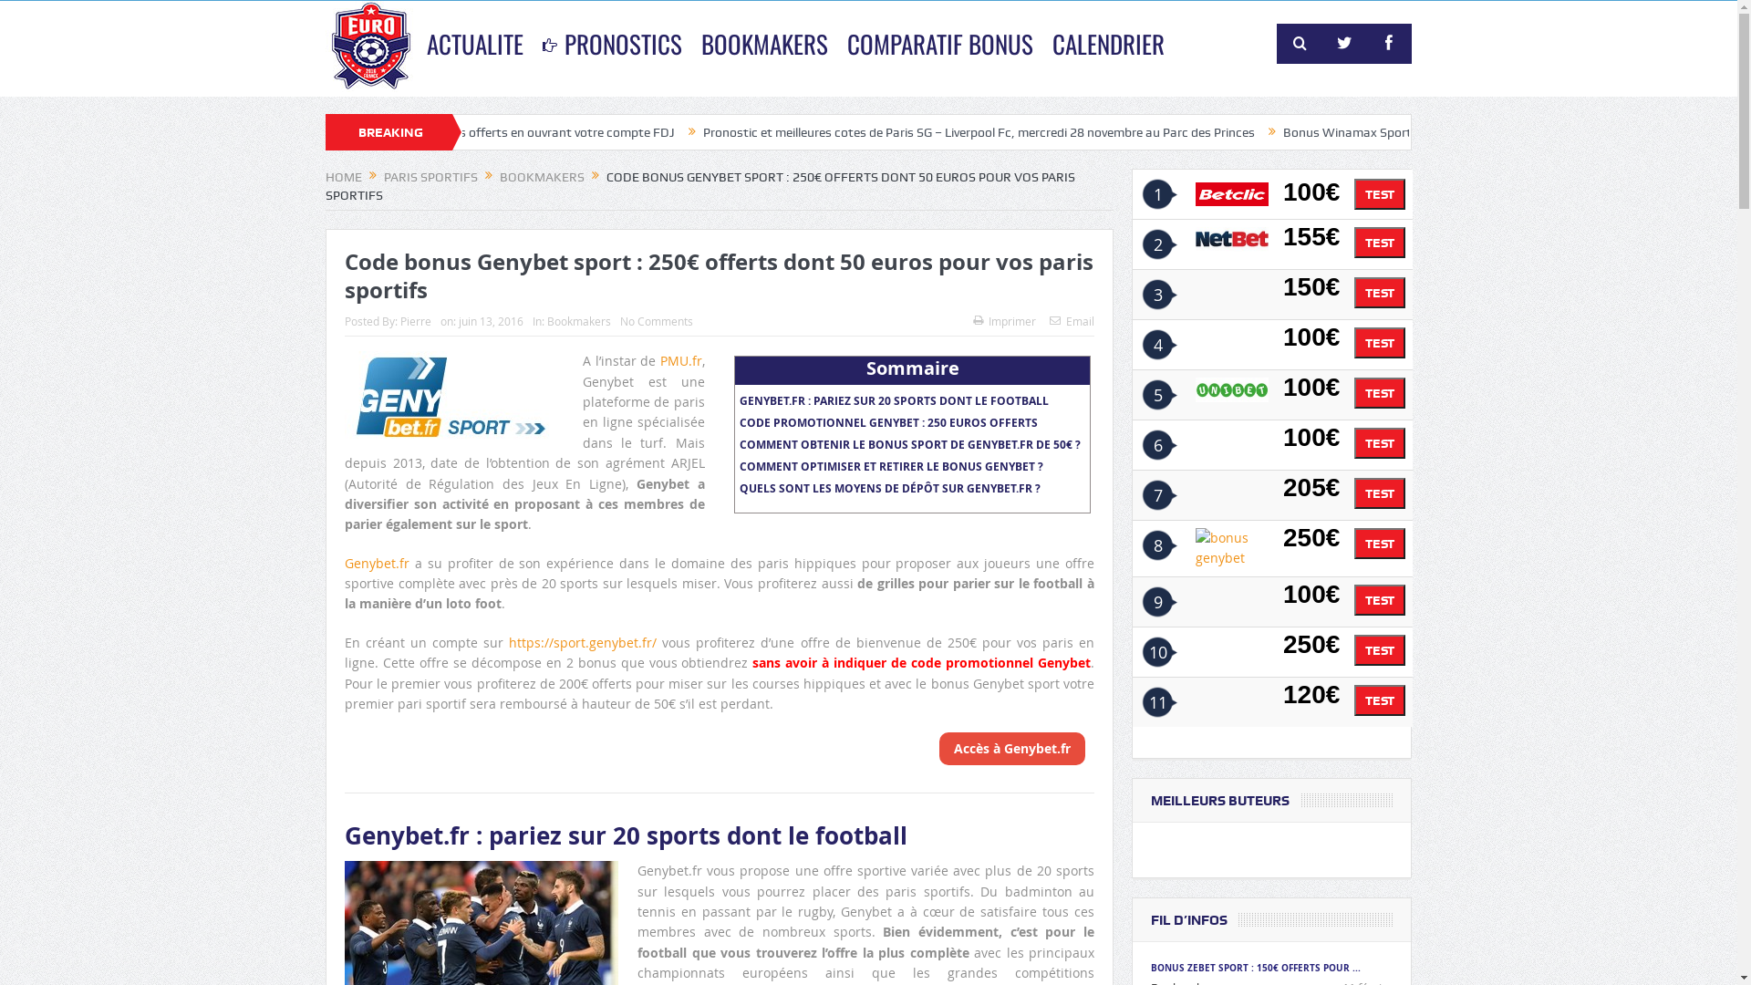 Image resolution: width=1751 pixels, height=985 pixels. Describe the element at coordinates (1380, 649) in the screenshot. I see `TEST` at that location.